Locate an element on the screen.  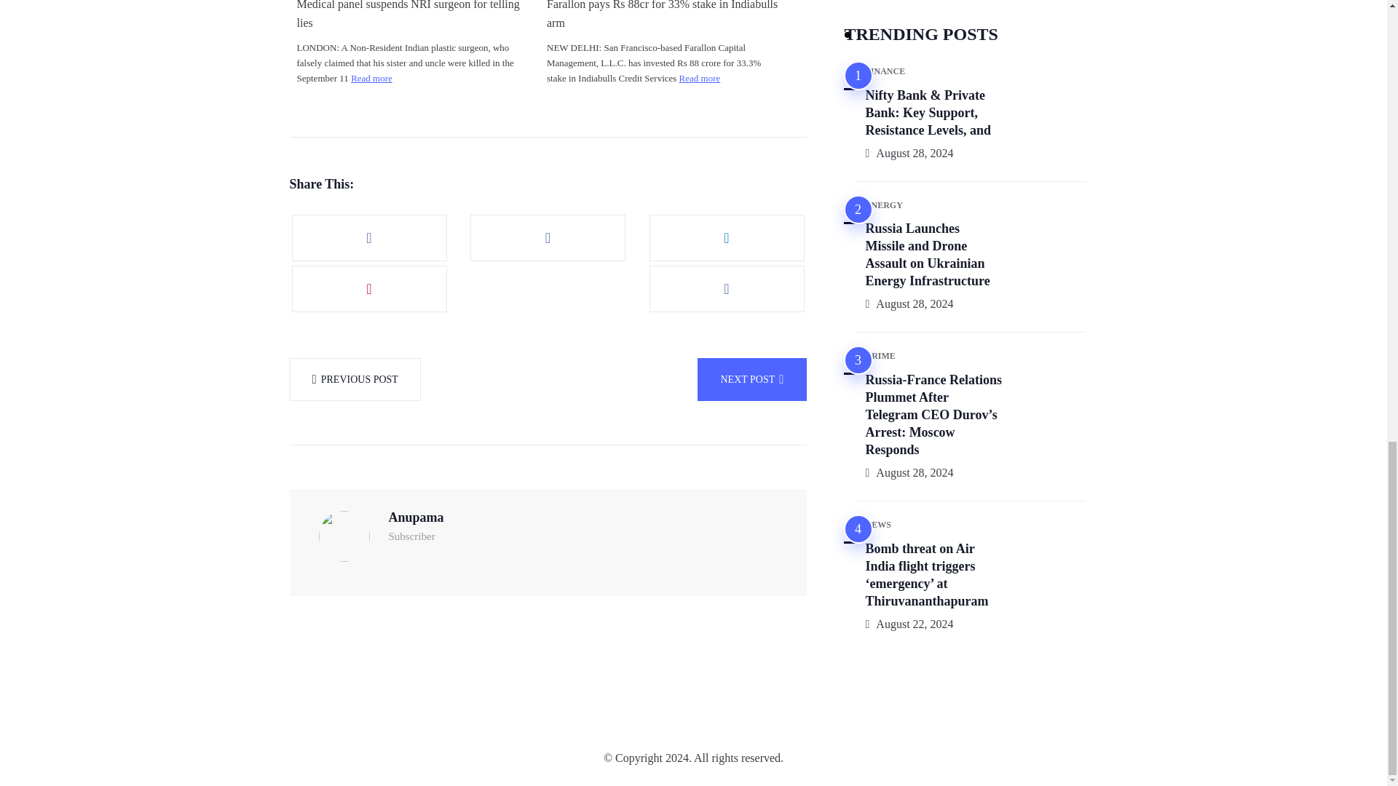
Read more is located at coordinates (700, 78).